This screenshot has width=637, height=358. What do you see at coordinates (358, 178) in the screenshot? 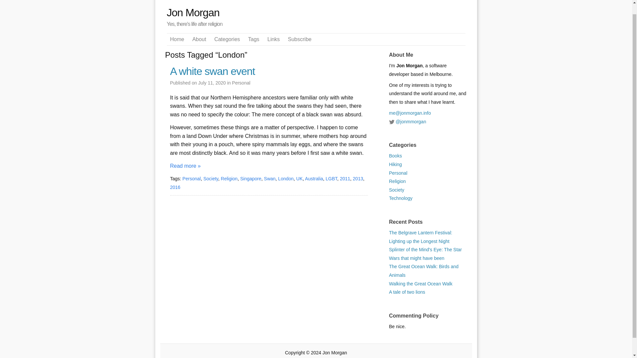
I see `2013` at bounding box center [358, 178].